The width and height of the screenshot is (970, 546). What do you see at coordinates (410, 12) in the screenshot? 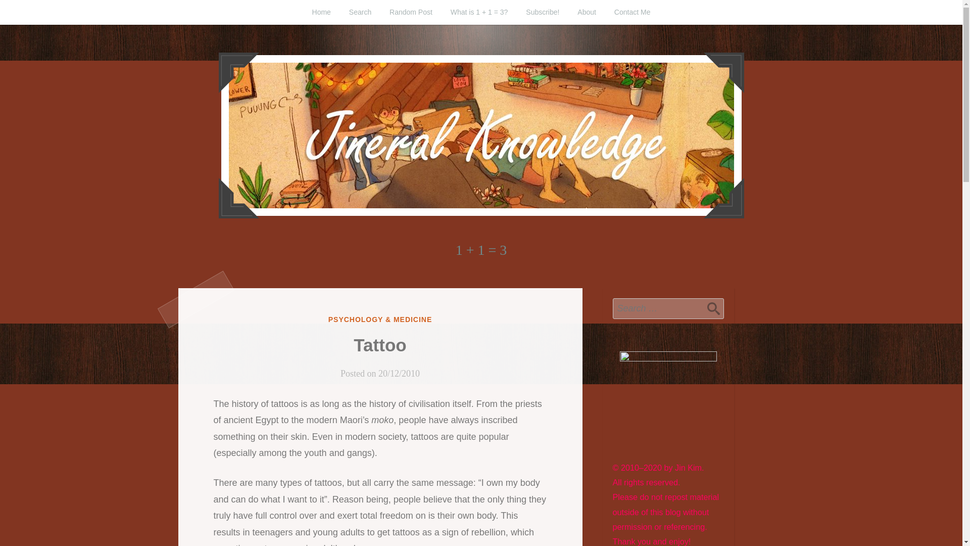
I see `Random Post` at bounding box center [410, 12].